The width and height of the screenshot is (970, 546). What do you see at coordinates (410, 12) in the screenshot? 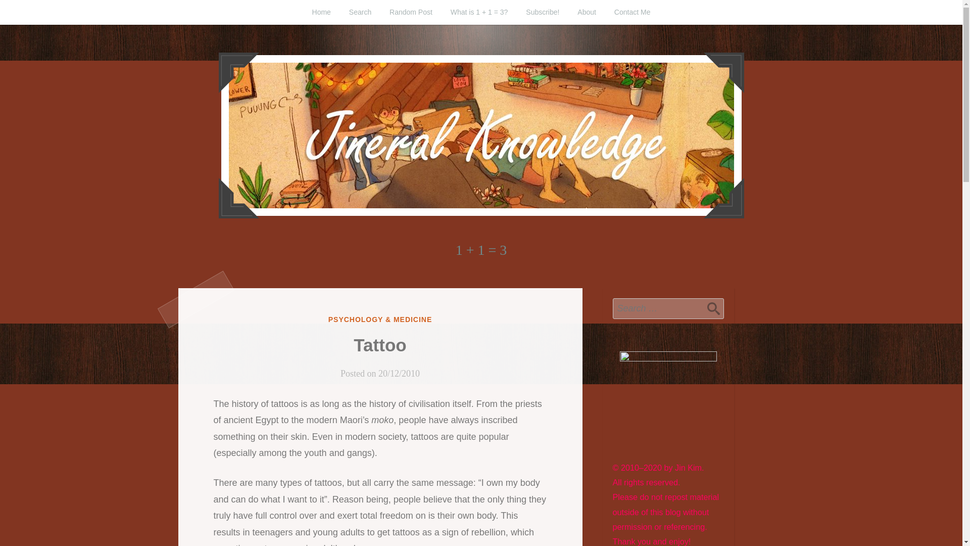
I see `Random Post` at bounding box center [410, 12].